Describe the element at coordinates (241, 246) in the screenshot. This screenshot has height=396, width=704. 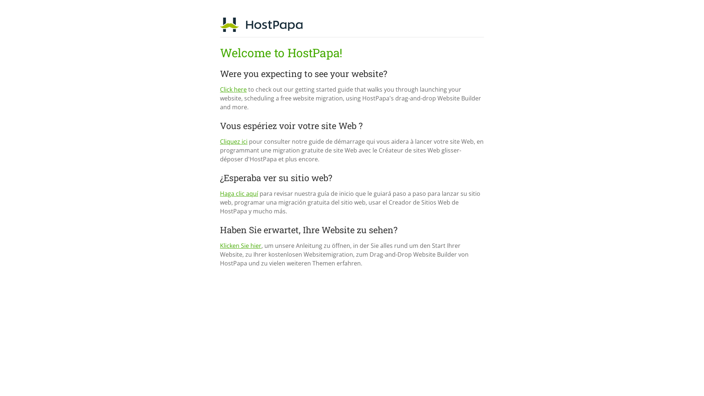
I see `Klicken Sie hier` at that location.